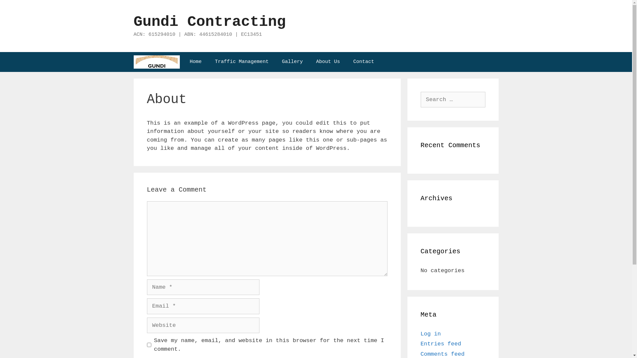 The height and width of the screenshot is (358, 637). I want to click on Gundi Contracting, so click(157, 62).